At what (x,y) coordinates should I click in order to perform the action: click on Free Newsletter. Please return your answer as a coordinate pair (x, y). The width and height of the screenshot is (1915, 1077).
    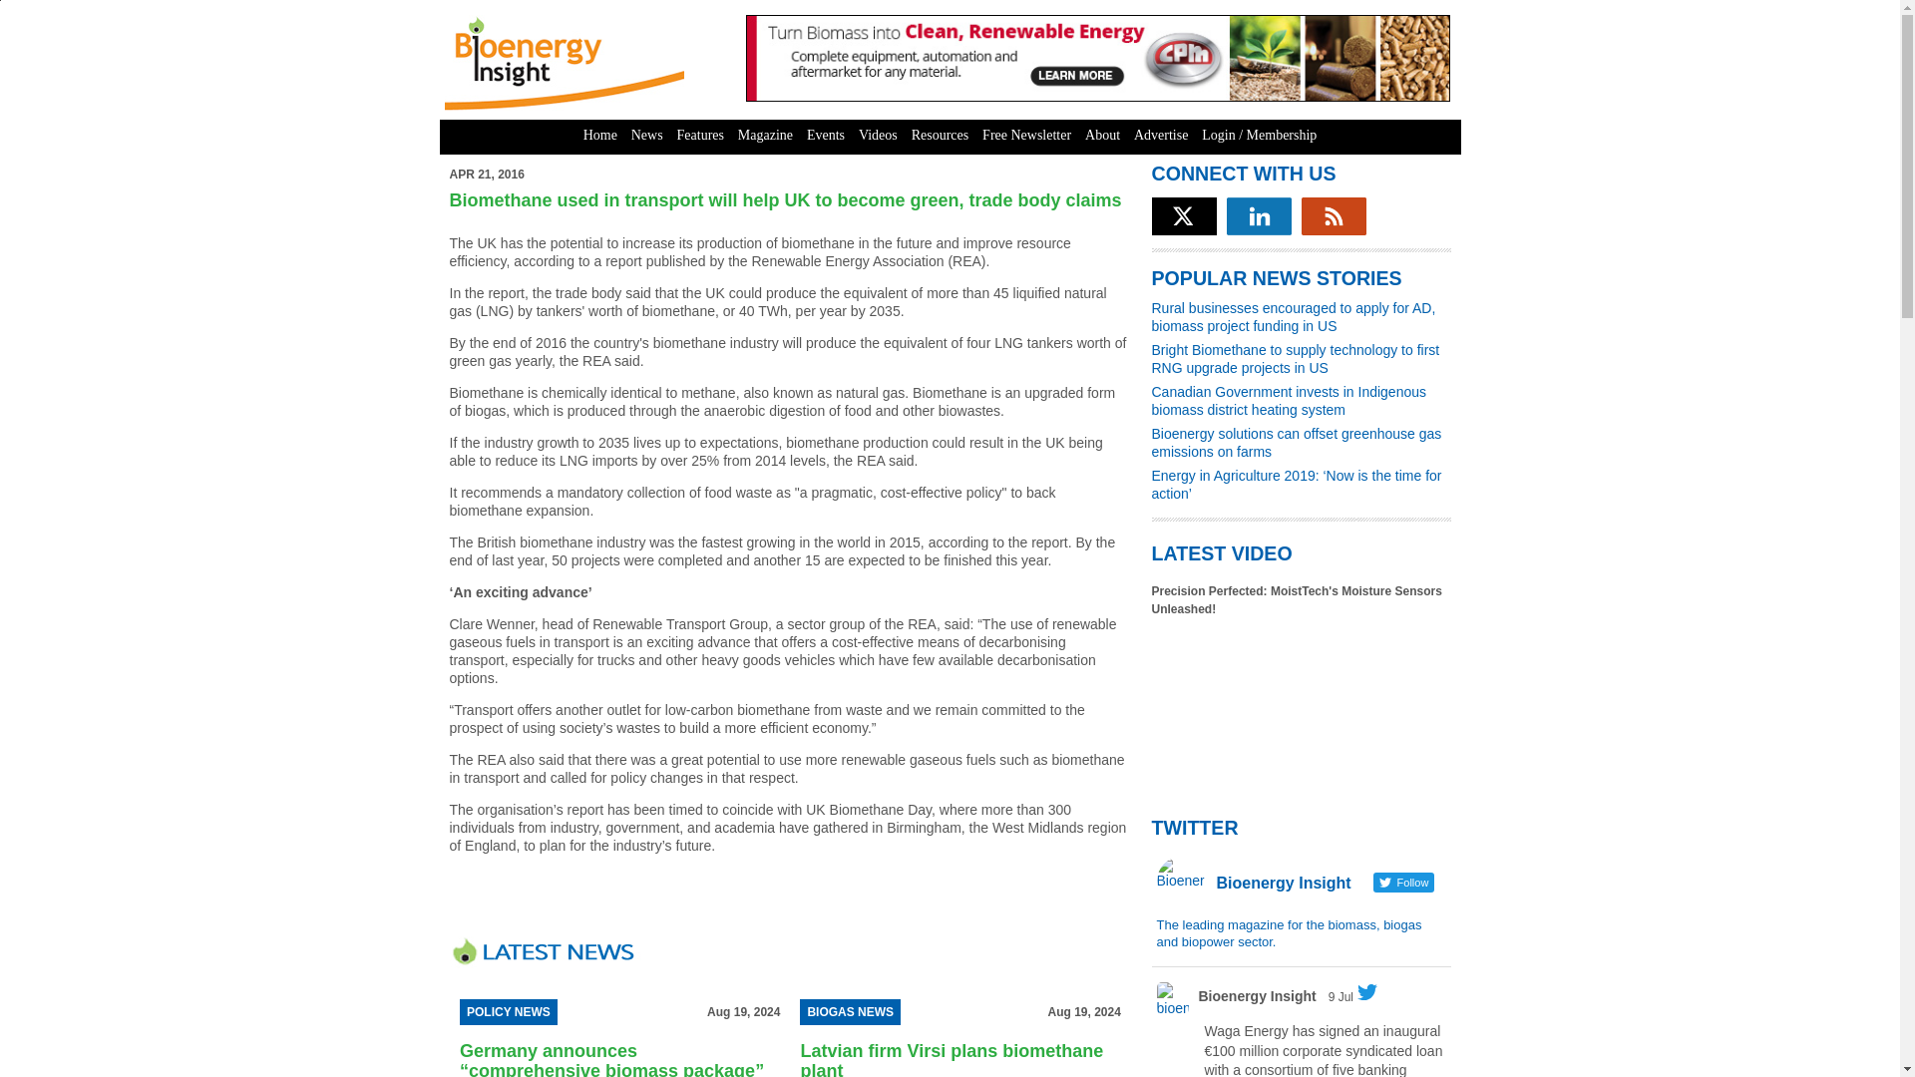
    Looking at the image, I should click on (1026, 136).